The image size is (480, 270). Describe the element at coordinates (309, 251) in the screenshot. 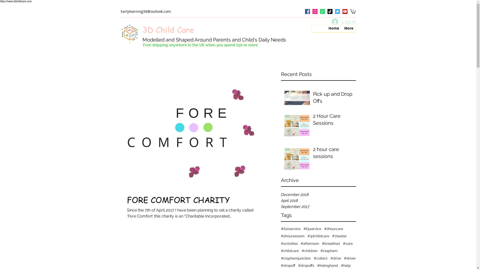

I see `#children` at that location.